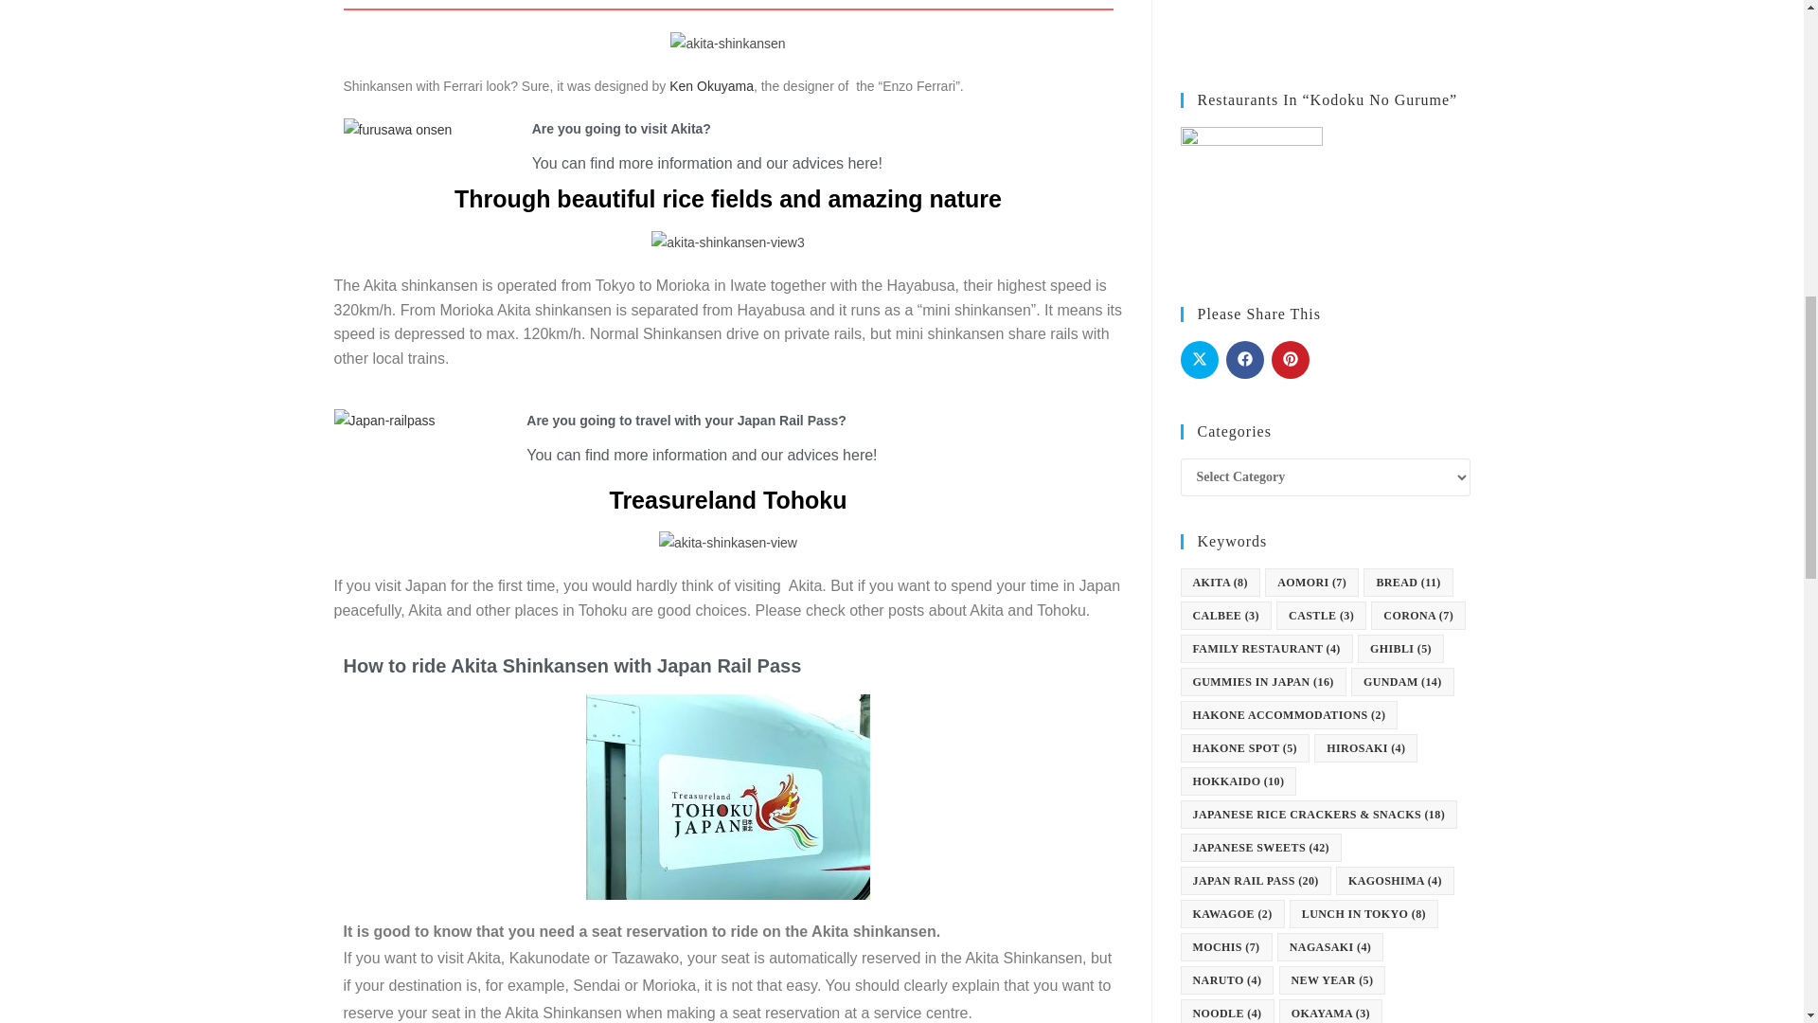  What do you see at coordinates (397, 131) in the screenshot?
I see `furusawa onsen` at bounding box center [397, 131].